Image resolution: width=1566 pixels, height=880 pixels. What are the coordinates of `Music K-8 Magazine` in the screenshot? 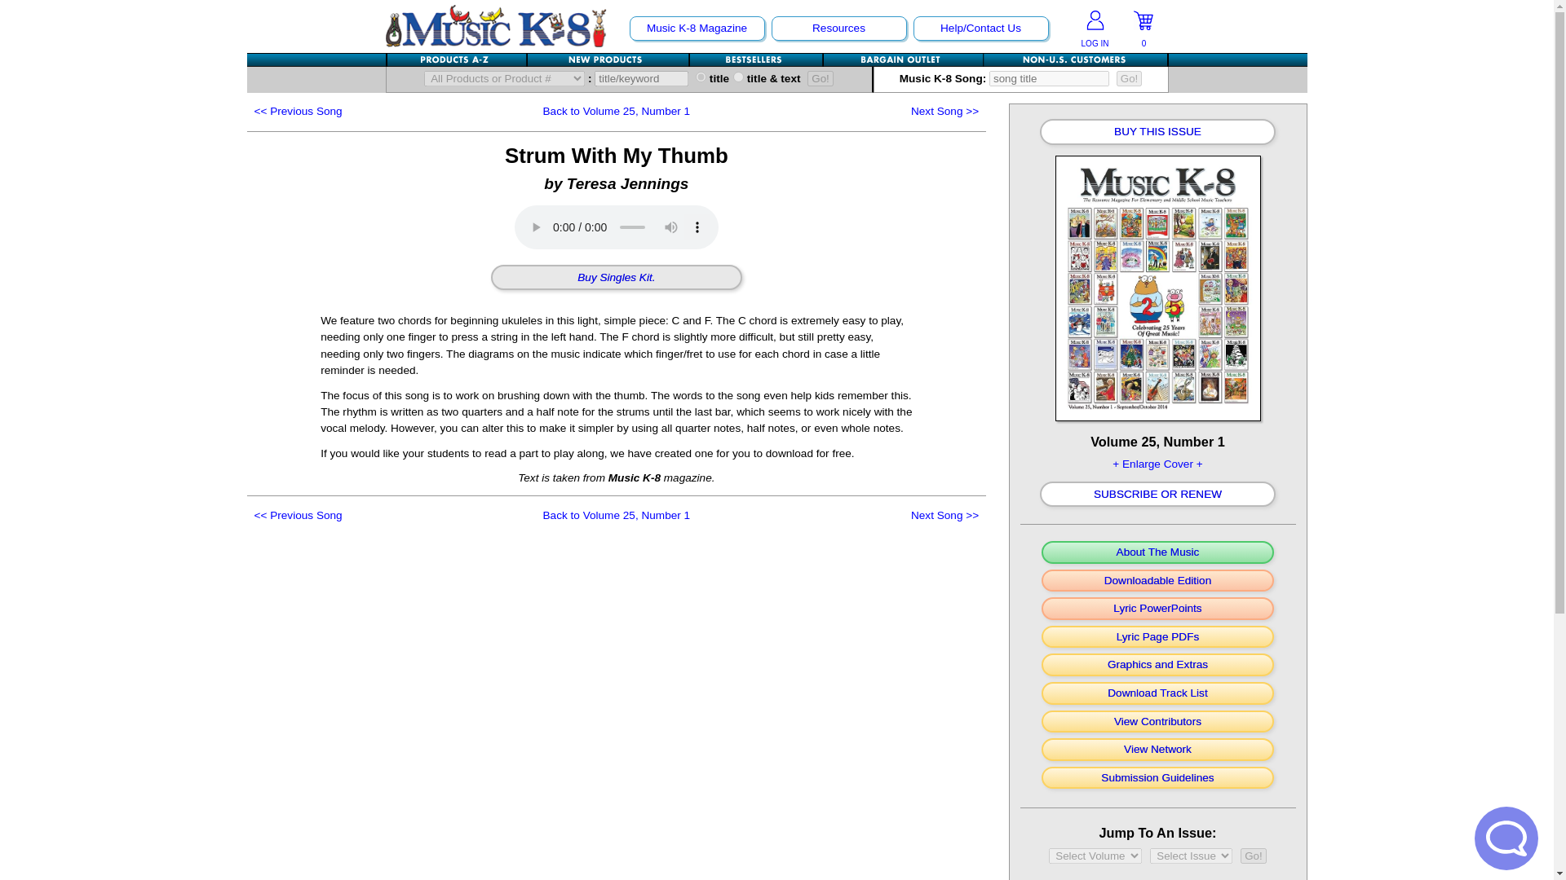 It's located at (696, 28).